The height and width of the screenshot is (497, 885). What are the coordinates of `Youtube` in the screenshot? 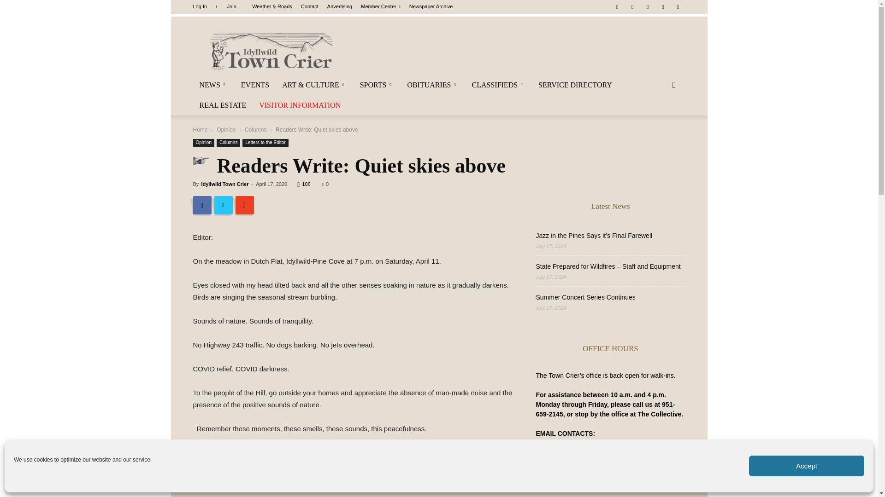 It's located at (678, 6).